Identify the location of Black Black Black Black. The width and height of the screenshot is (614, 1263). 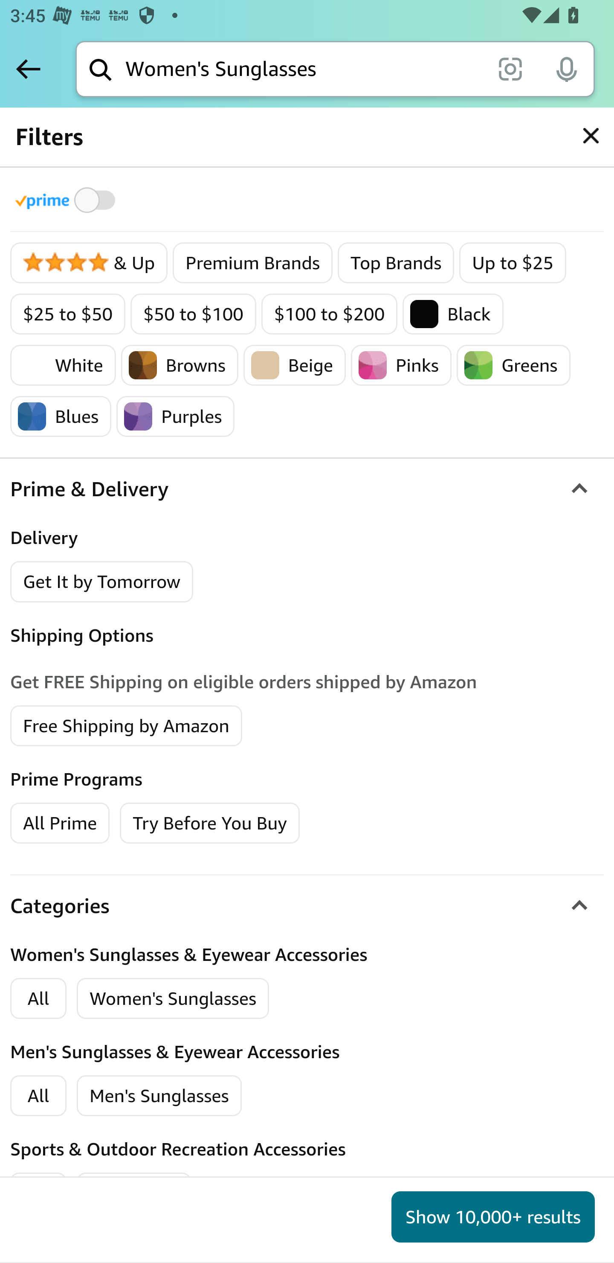
(453, 314).